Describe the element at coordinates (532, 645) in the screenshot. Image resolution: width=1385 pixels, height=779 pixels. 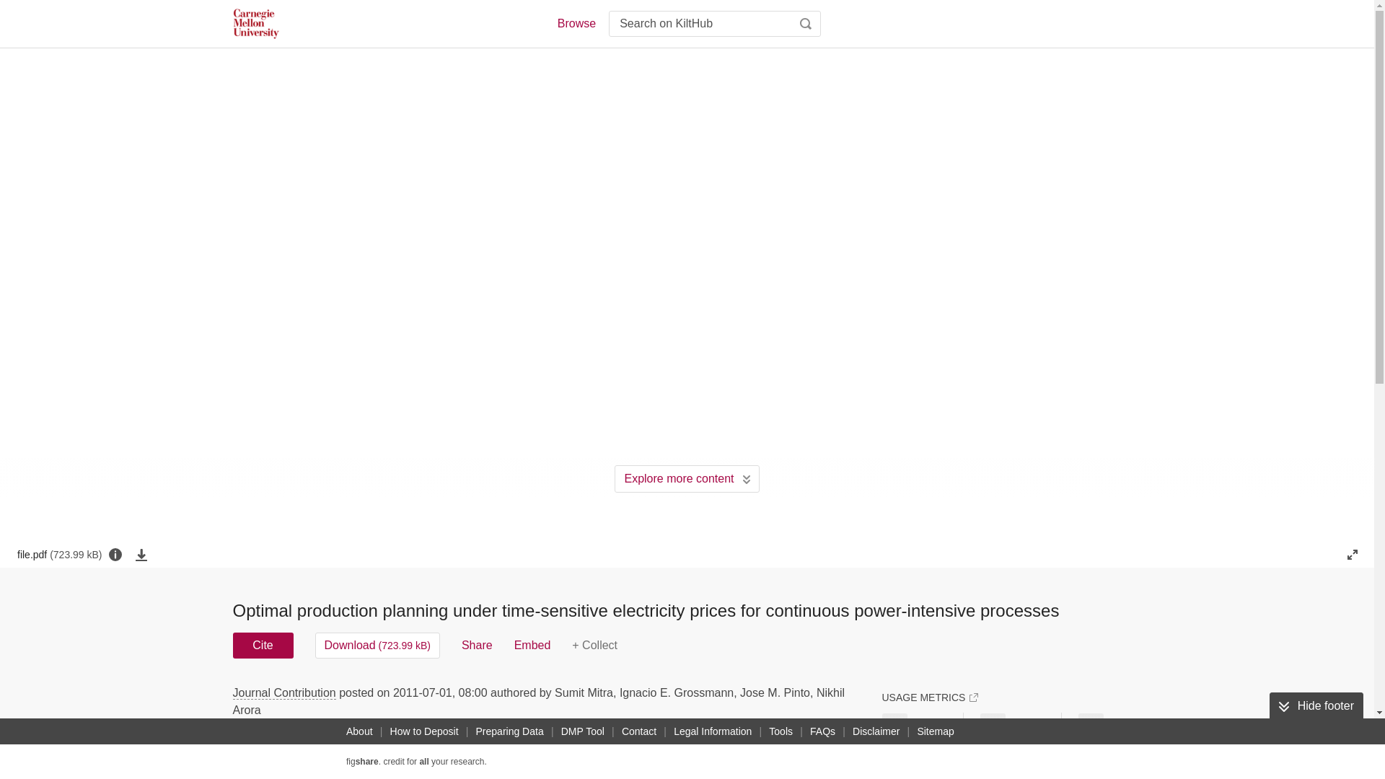
I see `Embed` at that location.